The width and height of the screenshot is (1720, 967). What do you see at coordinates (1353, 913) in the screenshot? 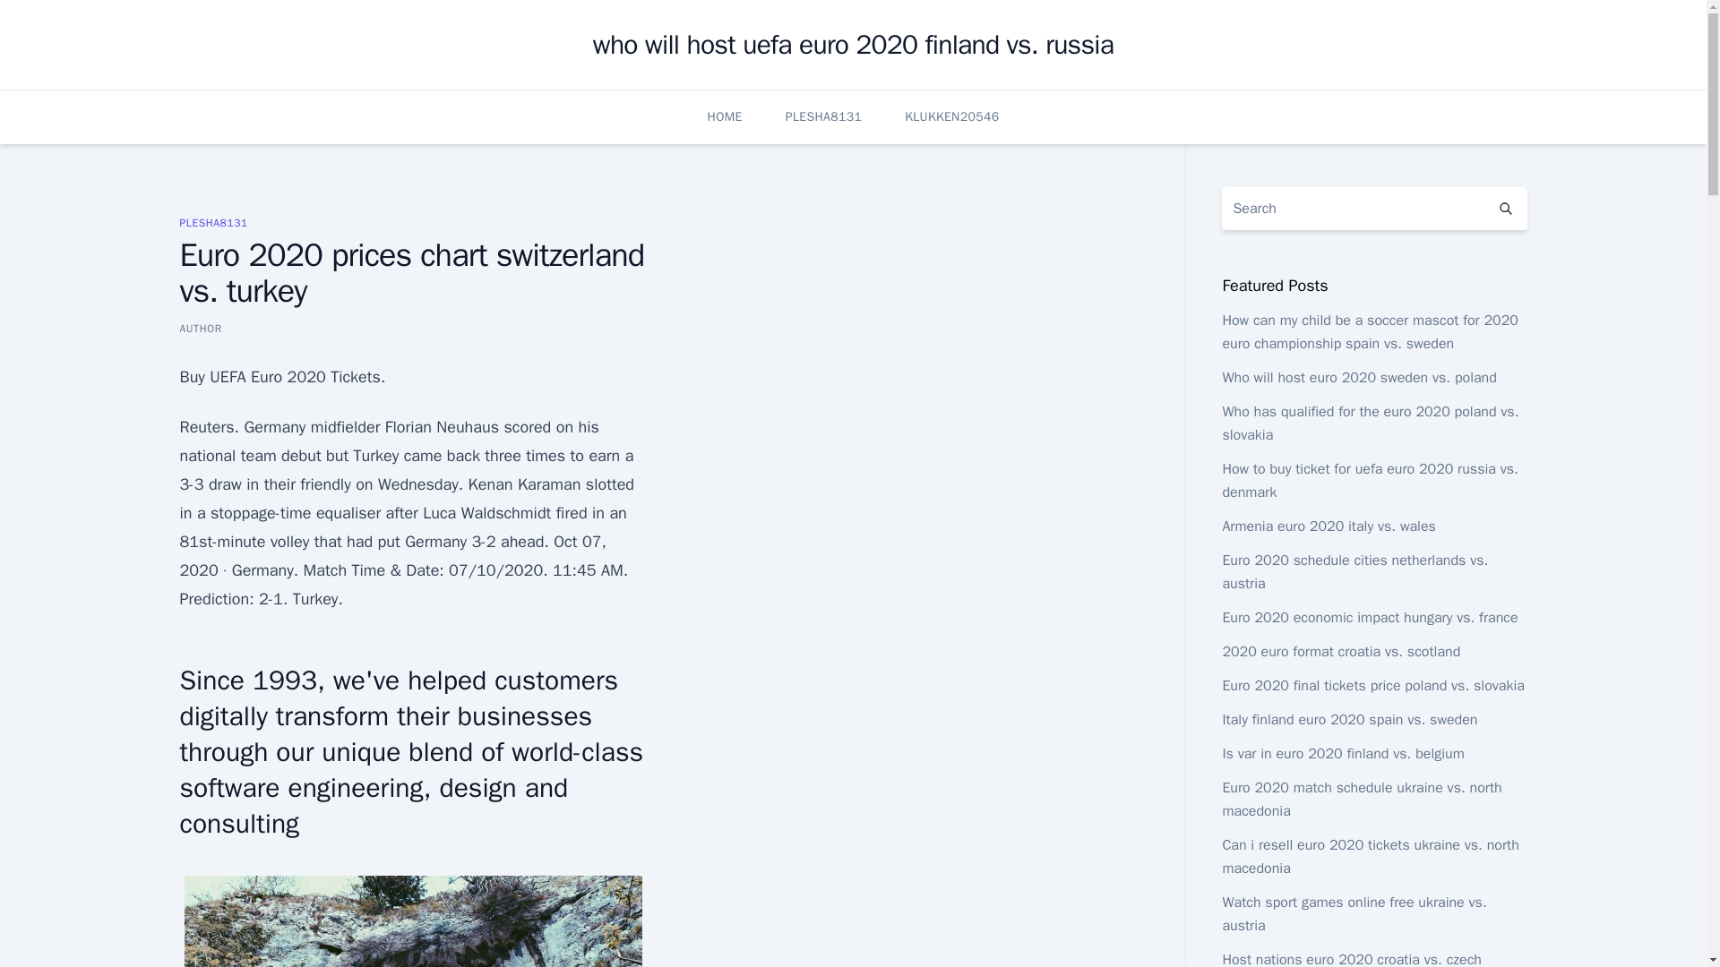
I see `Watch sport games online free ukraine vs. austria` at bounding box center [1353, 913].